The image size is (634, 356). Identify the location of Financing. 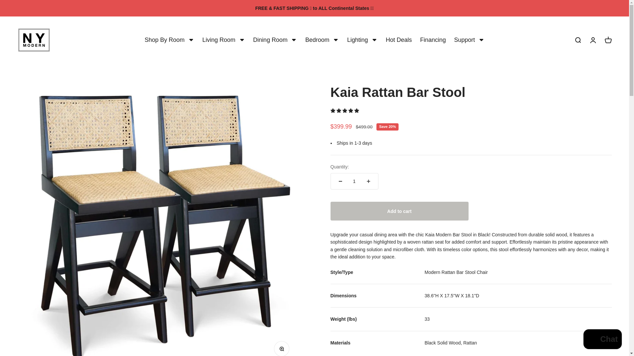
(169, 40).